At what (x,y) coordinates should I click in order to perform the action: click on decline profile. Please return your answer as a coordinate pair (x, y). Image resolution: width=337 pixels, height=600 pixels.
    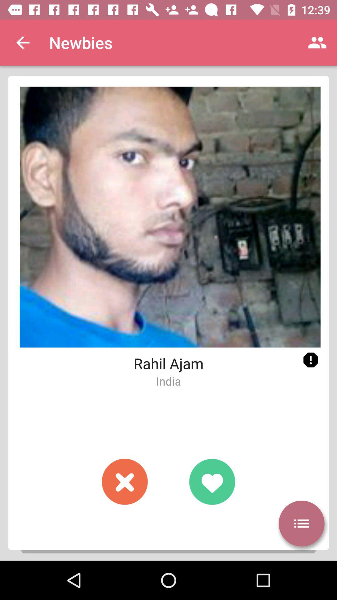
    Looking at the image, I should click on (125, 482).